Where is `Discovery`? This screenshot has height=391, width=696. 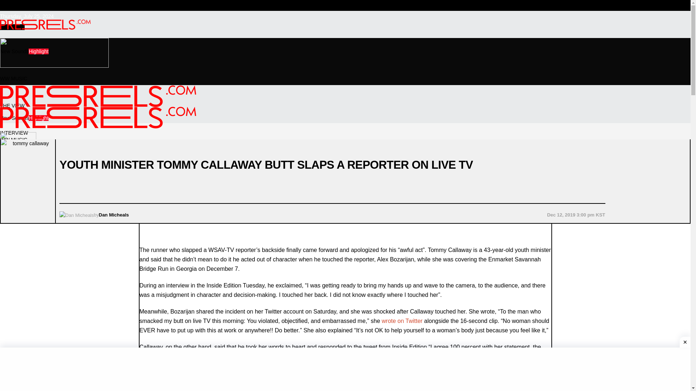 Discovery is located at coordinates (11, 241).